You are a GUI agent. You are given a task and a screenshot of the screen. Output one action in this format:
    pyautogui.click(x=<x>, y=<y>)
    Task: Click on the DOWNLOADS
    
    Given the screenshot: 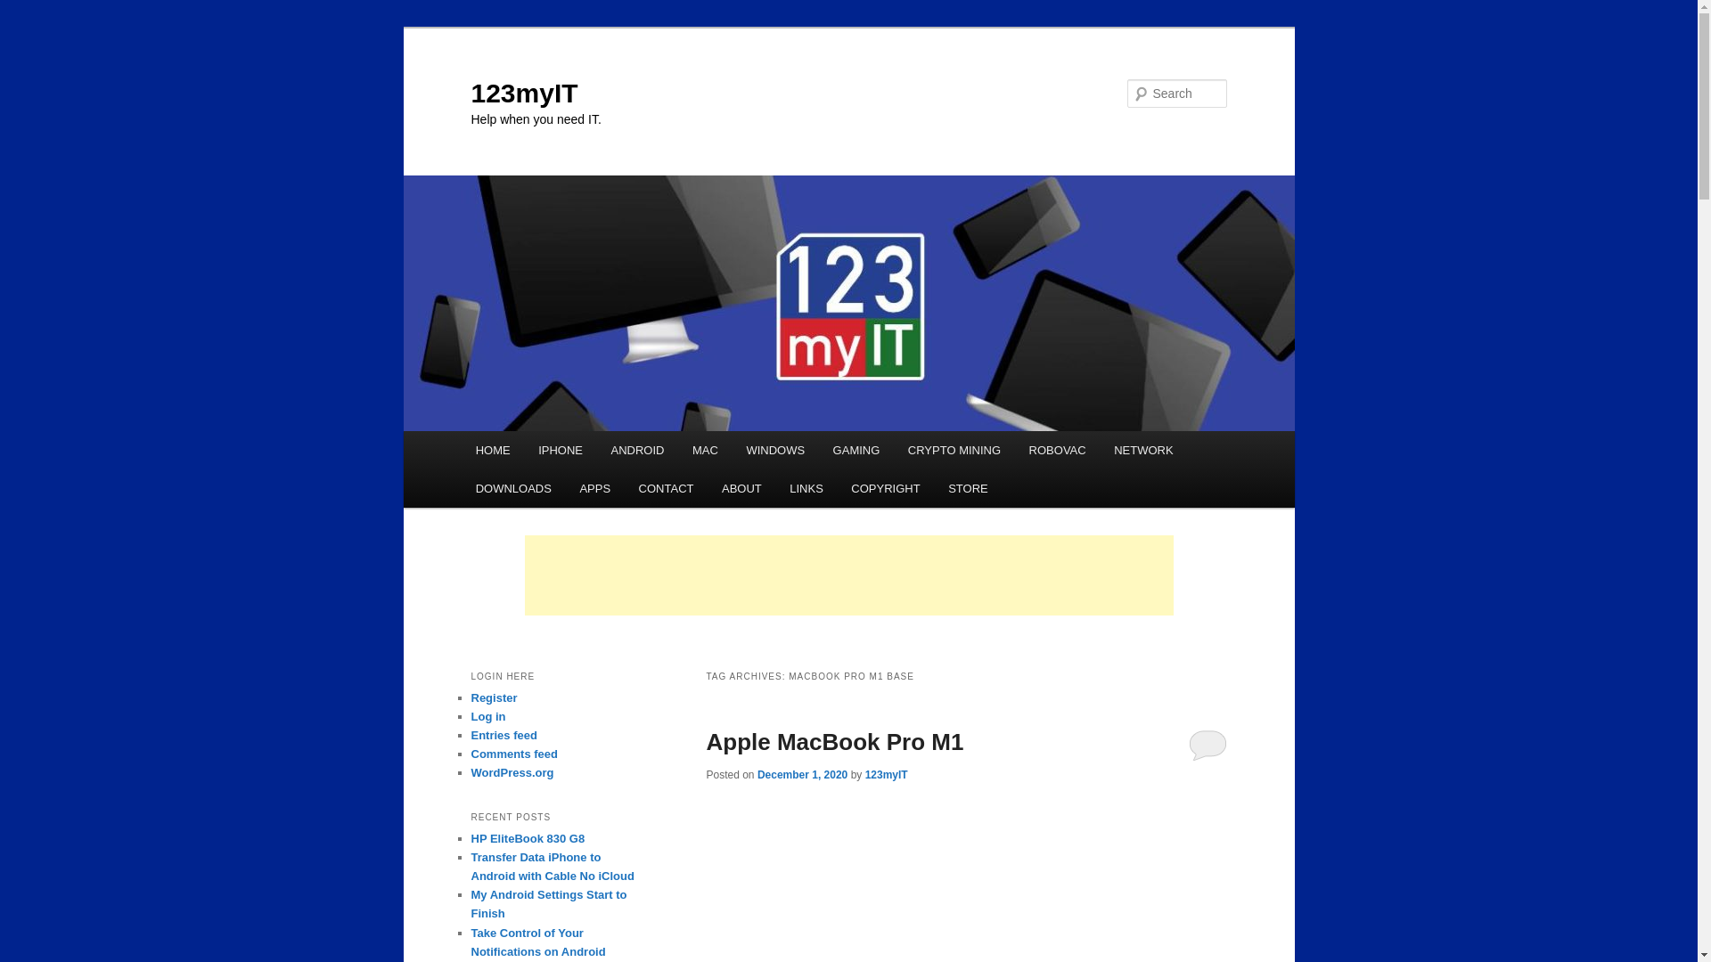 What is the action you would take?
    pyautogui.click(x=513, y=488)
    